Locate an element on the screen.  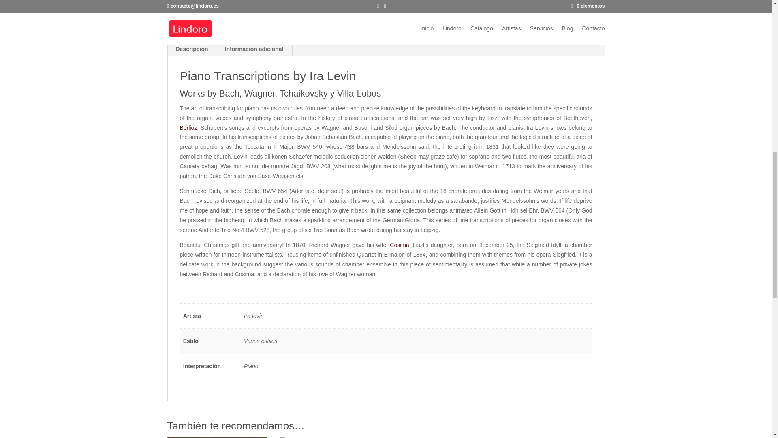
Wagner is located at coordinates (540, 26).